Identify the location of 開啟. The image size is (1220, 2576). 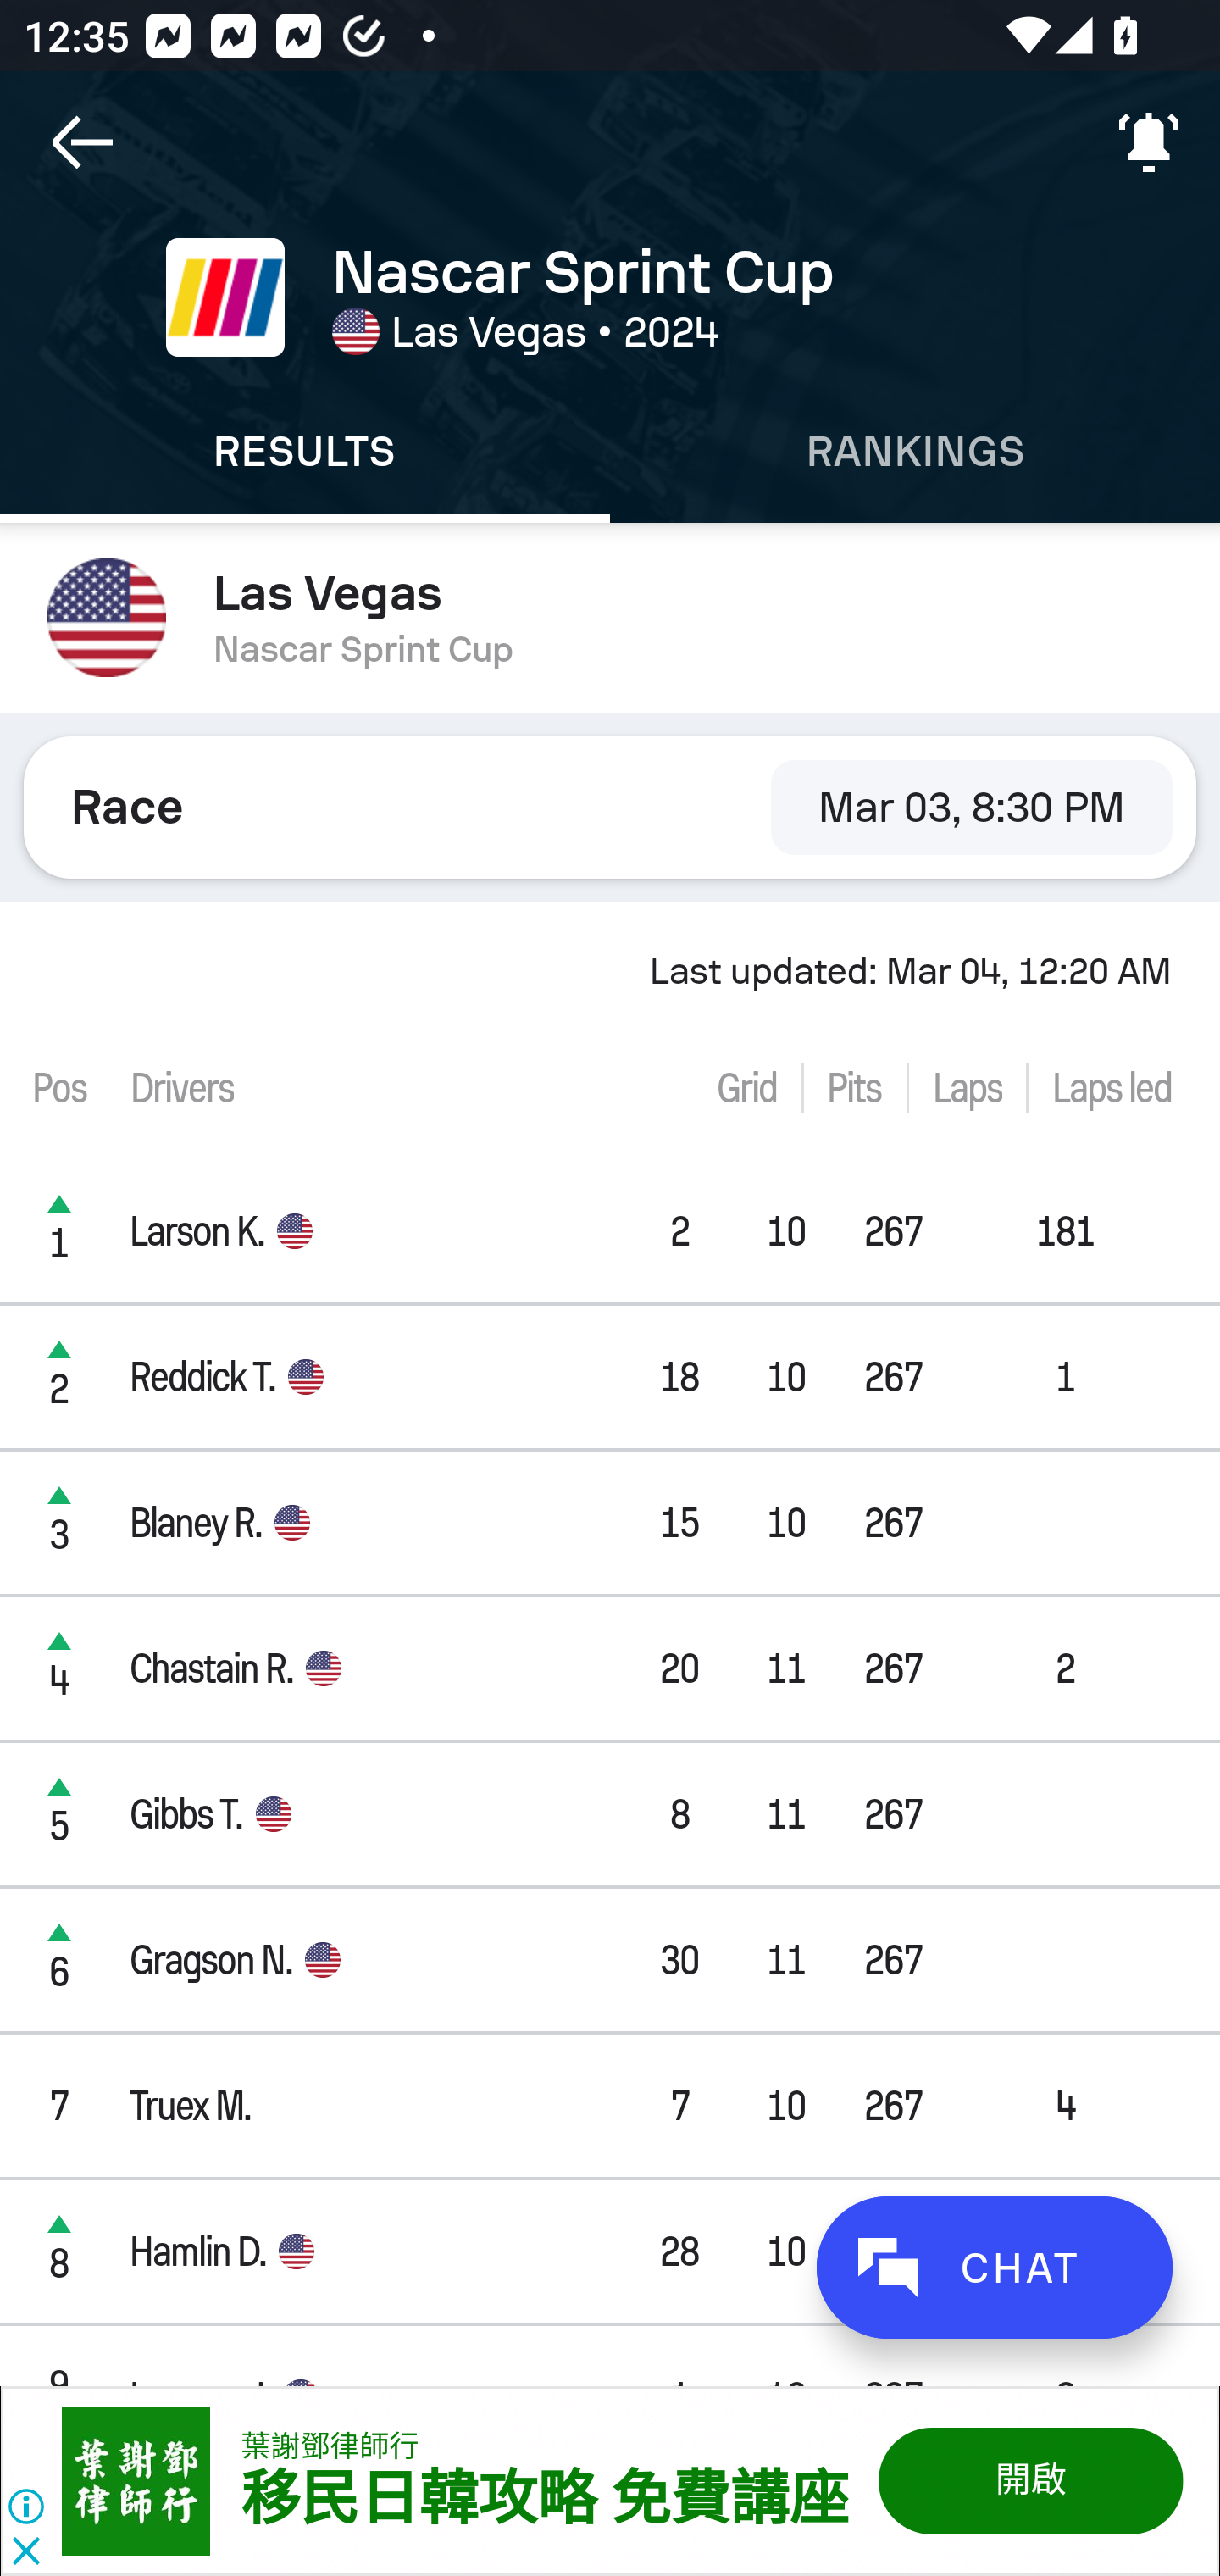
(1029, 2480).